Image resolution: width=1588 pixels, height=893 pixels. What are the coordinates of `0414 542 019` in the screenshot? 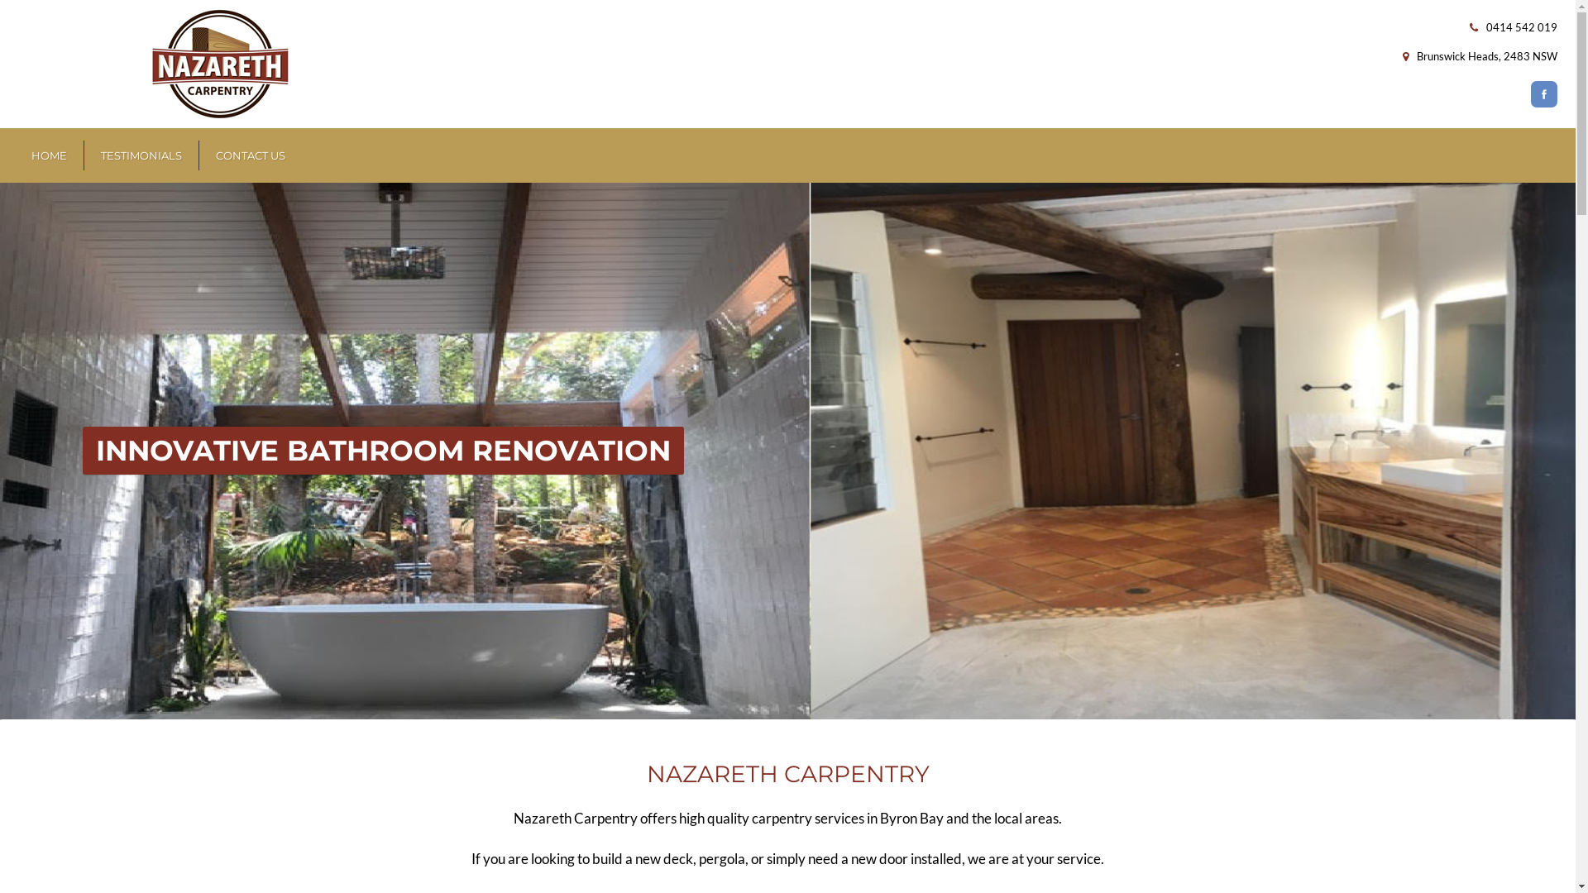 It's located at (1521, 27).